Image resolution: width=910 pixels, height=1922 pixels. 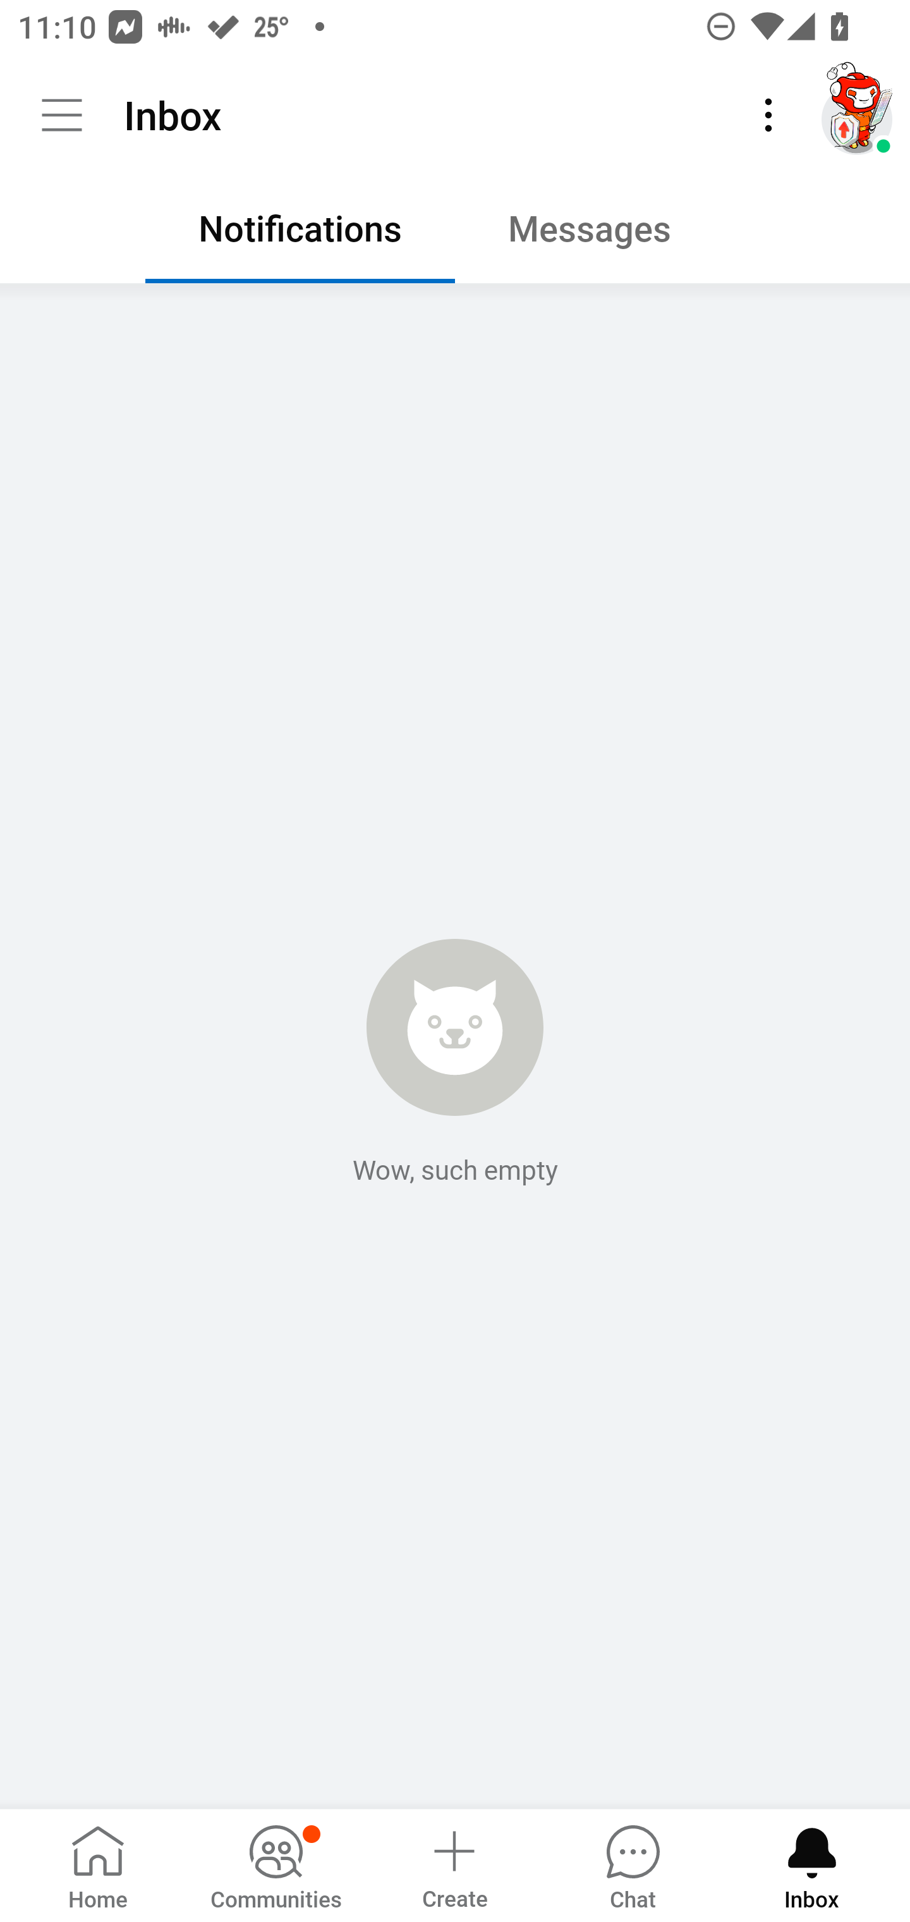 I want to click on Communities, has notifications Communities, so click(x=276, y=1864).